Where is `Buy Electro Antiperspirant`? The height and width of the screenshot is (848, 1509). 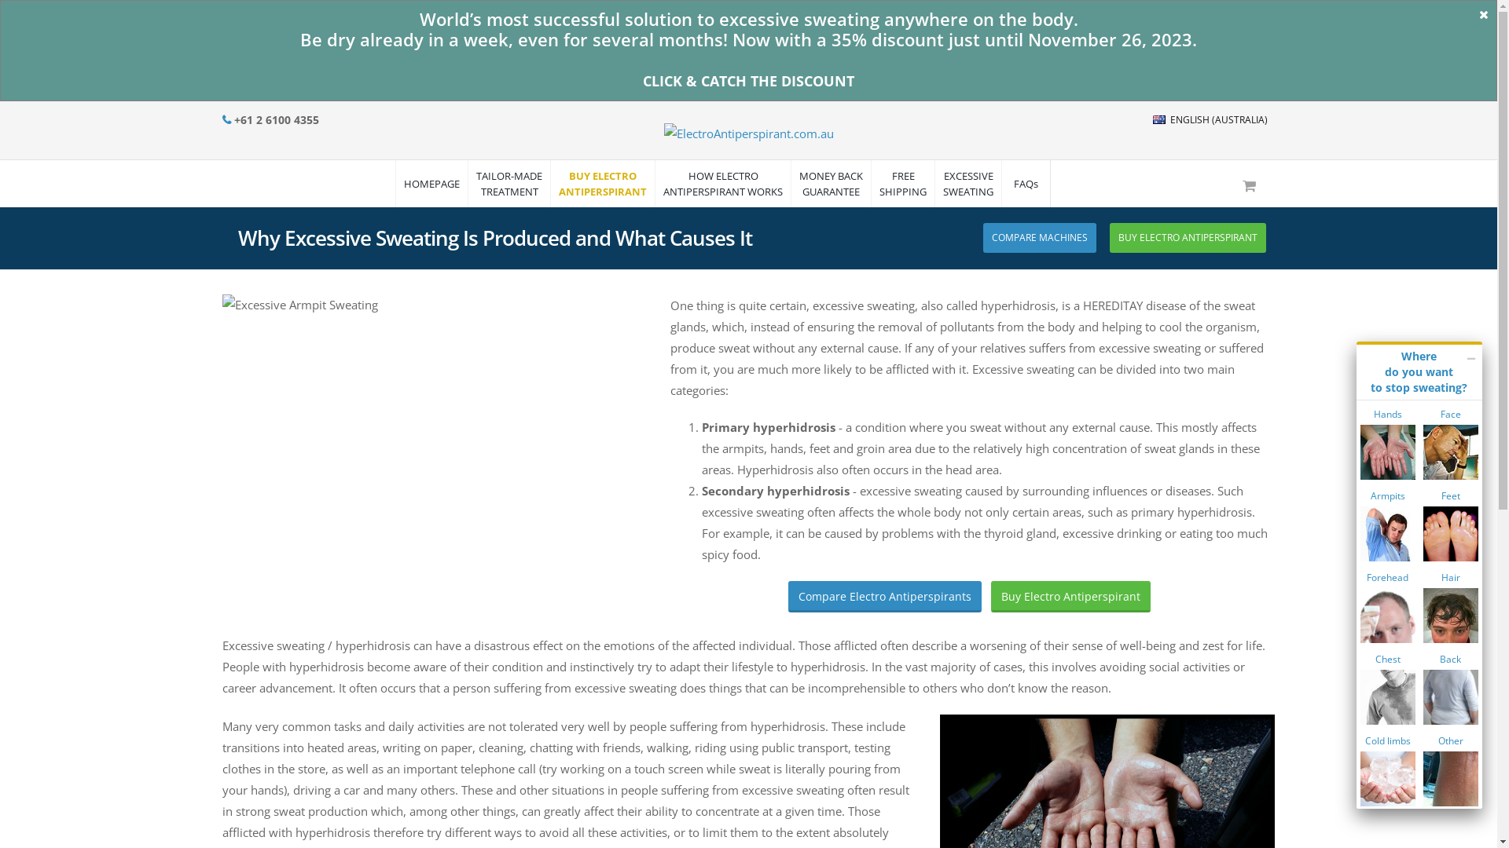 Buy Electro Antiperspirant is located at coordinates (1070, 597).